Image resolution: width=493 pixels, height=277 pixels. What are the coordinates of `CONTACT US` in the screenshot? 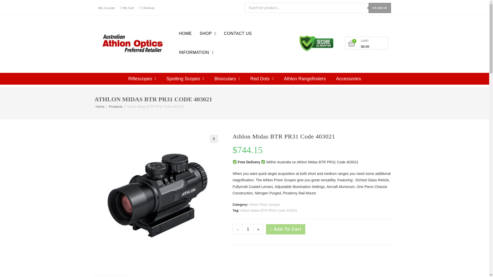 It's located at (238, 33).